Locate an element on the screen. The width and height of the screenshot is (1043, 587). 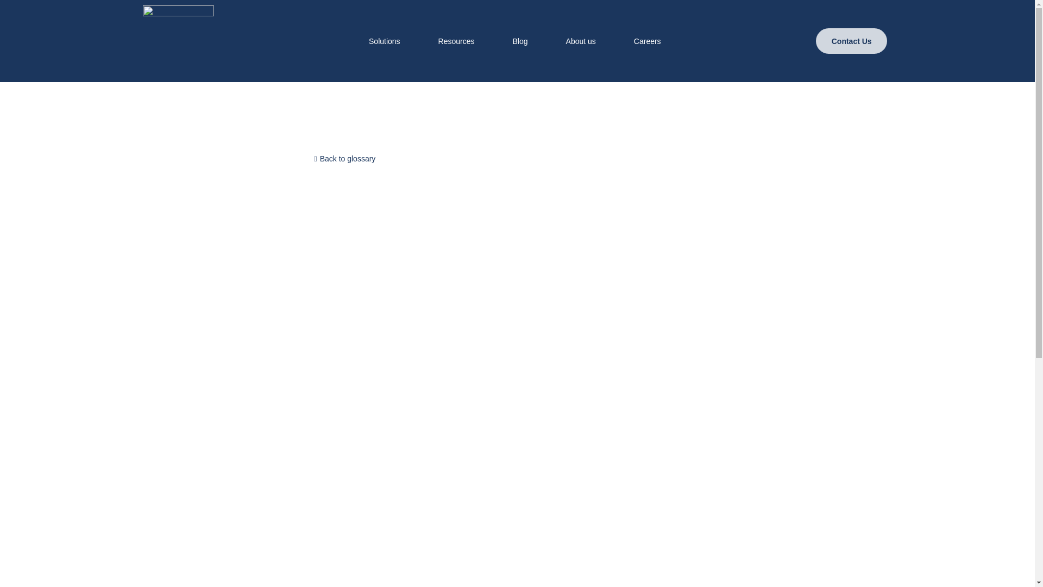
Resources is located at coordinates (456, 40).